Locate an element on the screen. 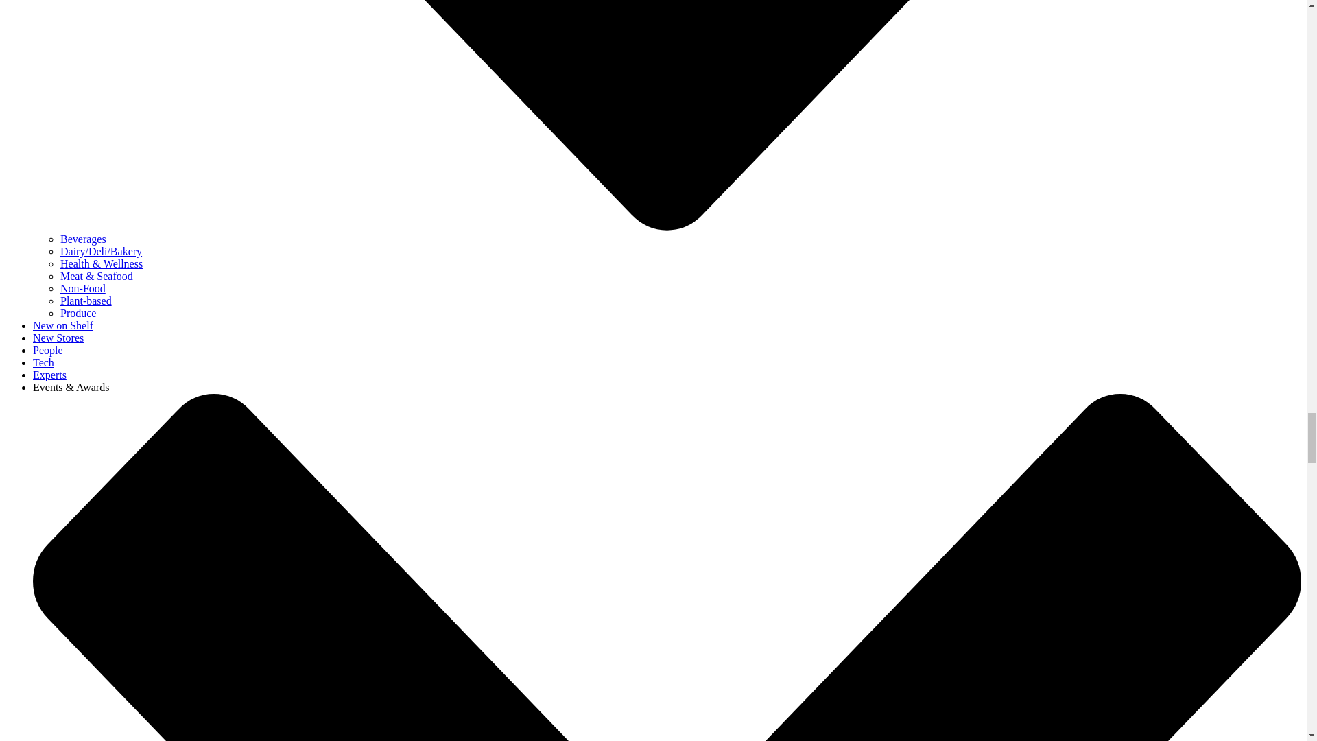 The image size is (1317, 741). New Stores is located at coordinates (58, 338).